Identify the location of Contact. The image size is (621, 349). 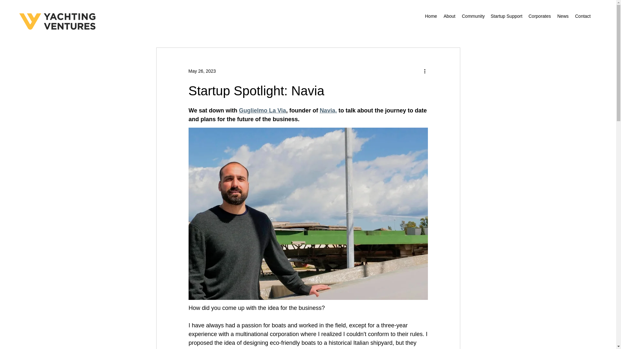
(583, 16).